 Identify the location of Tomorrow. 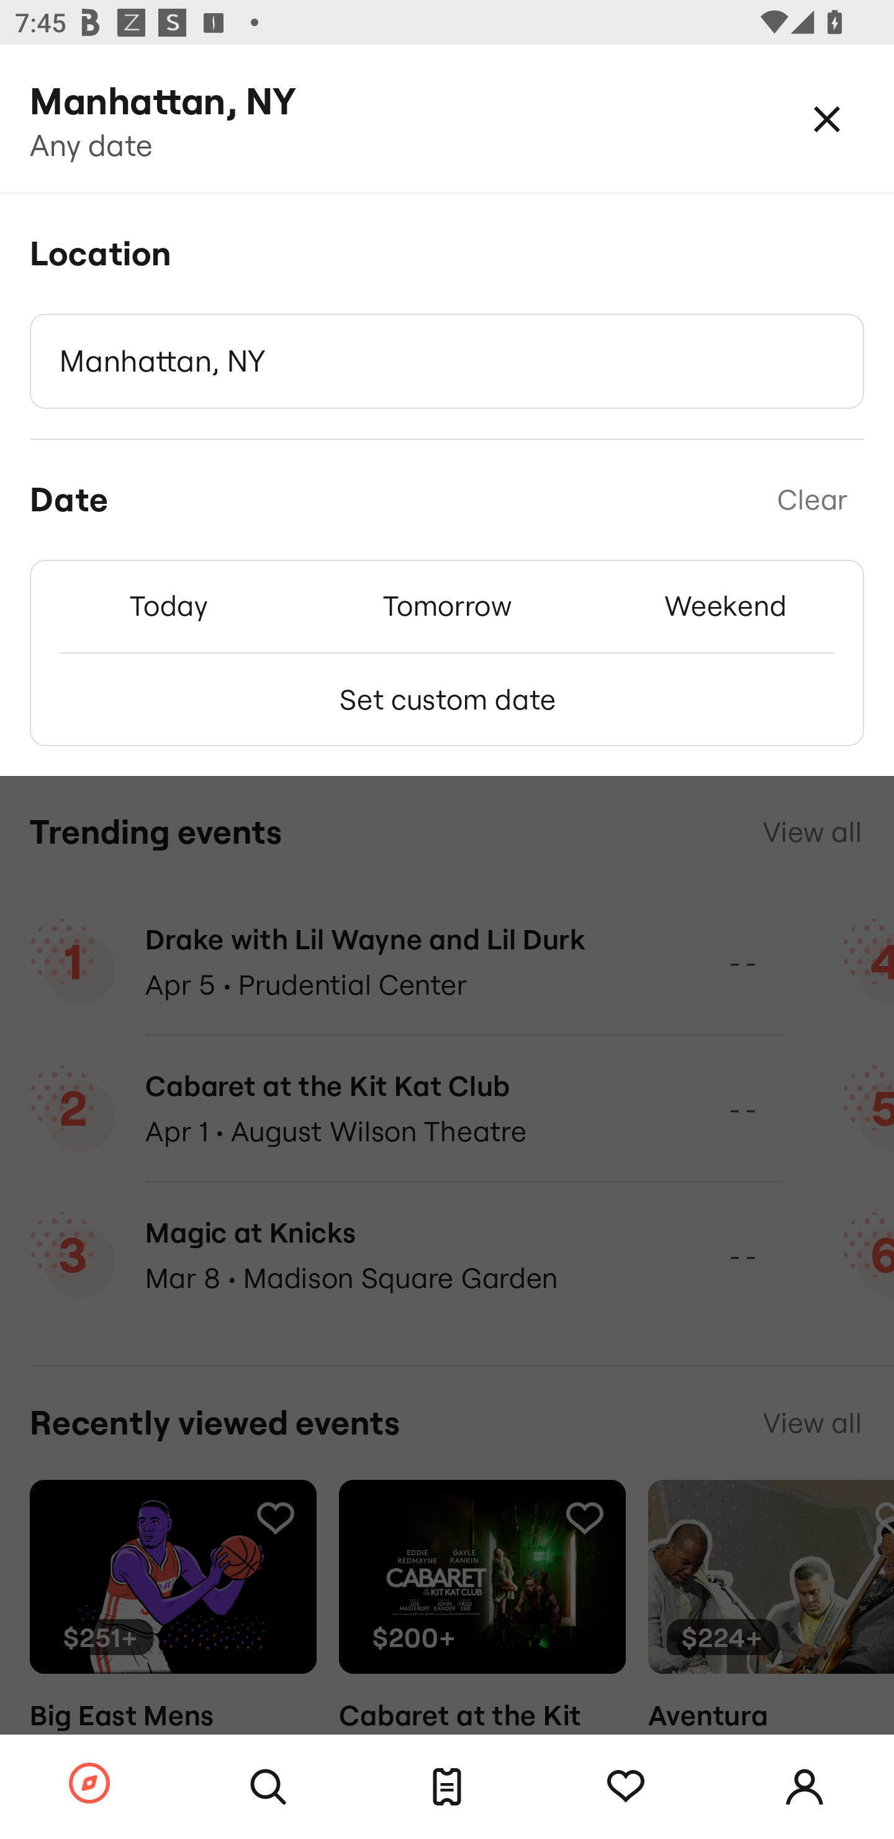
(447, 605).